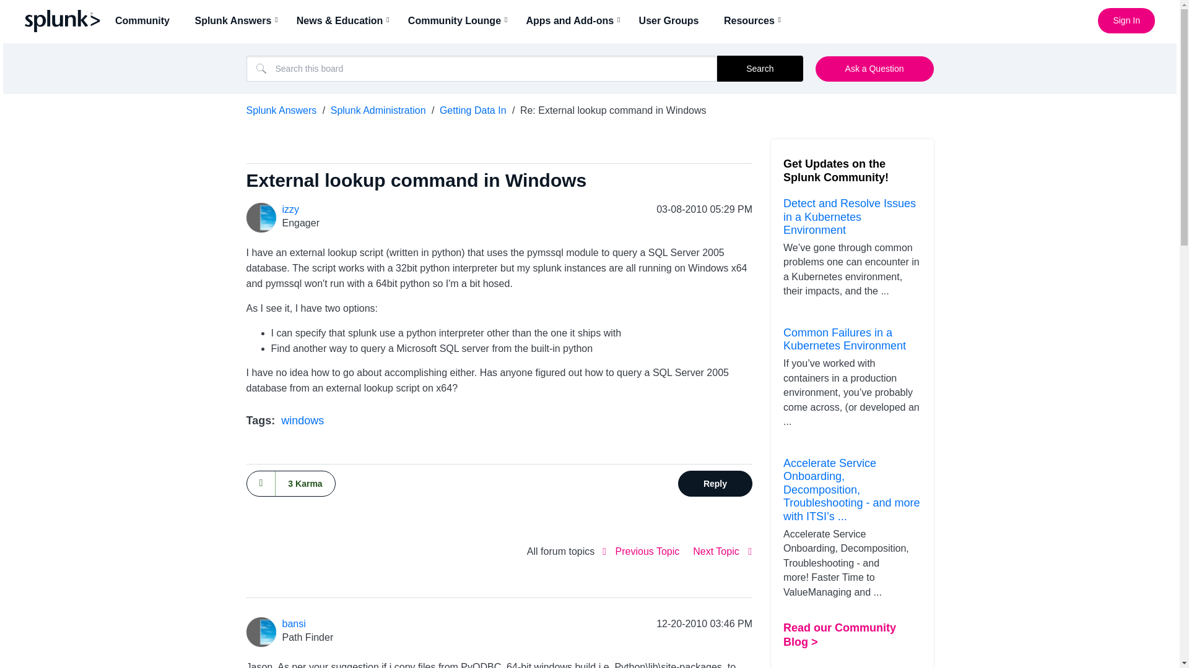 The image size is (1189, 668). What do you see at coordinates (759, 68) in the screenshot?
I see `Search` at bounding box center [759, 68].